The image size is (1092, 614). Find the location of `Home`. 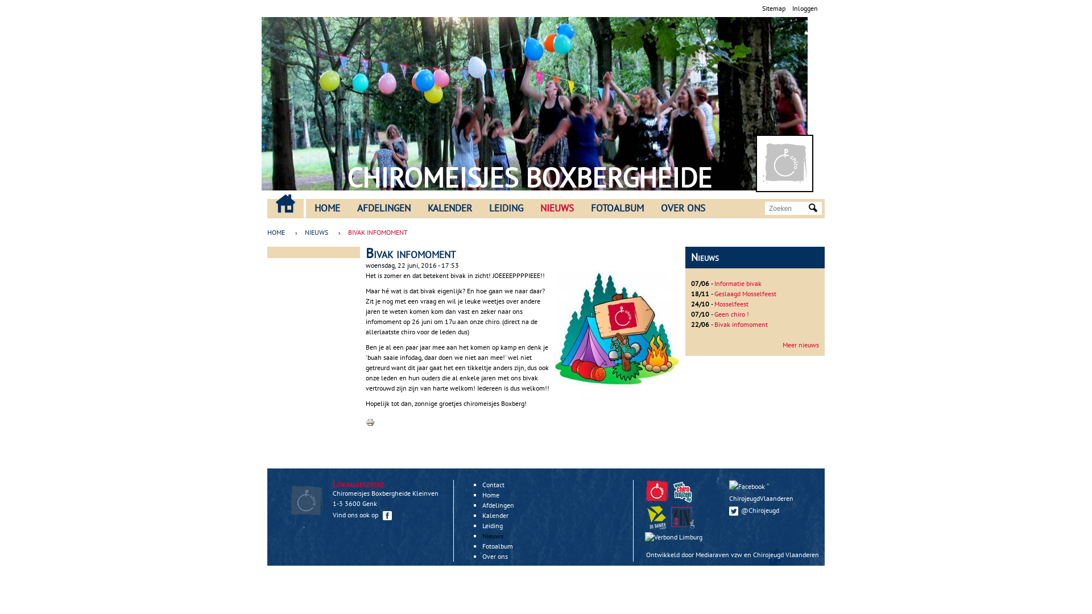

Home is located at coordinates (306, 162).